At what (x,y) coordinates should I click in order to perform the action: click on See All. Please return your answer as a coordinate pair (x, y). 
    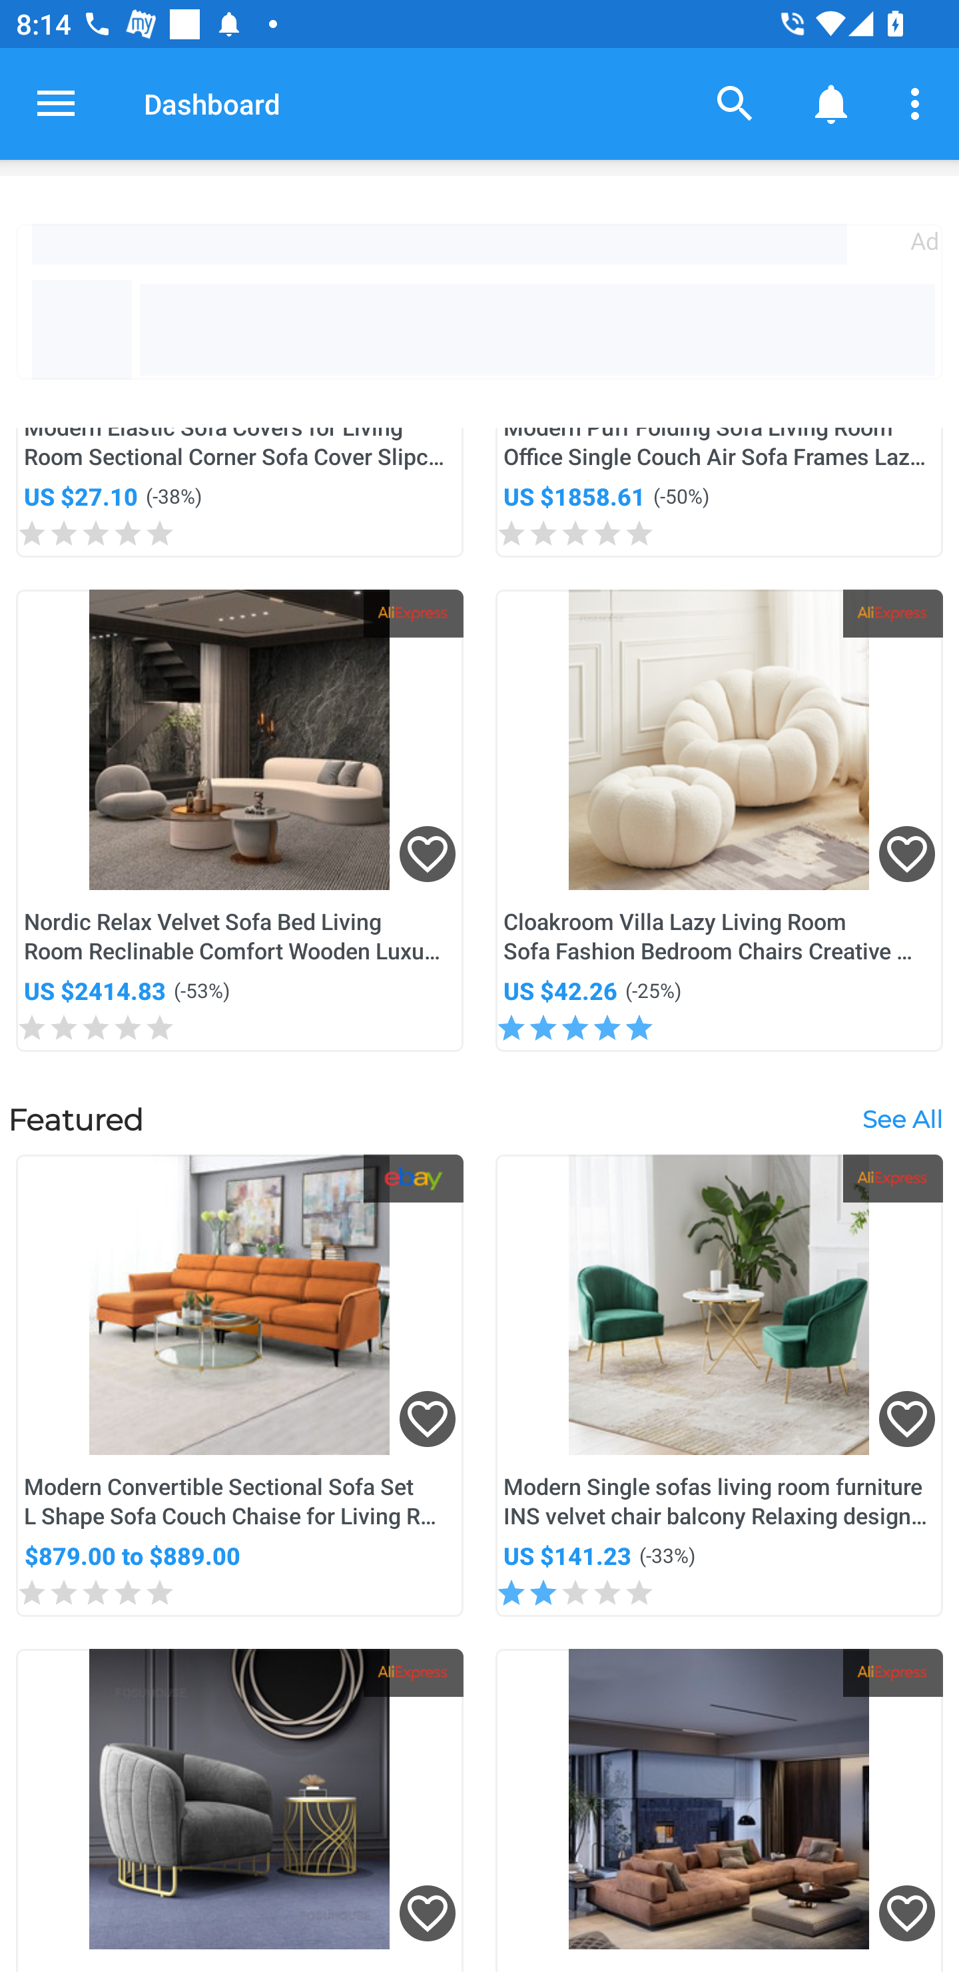
    Looking at the image, I should click on (902, 1118).